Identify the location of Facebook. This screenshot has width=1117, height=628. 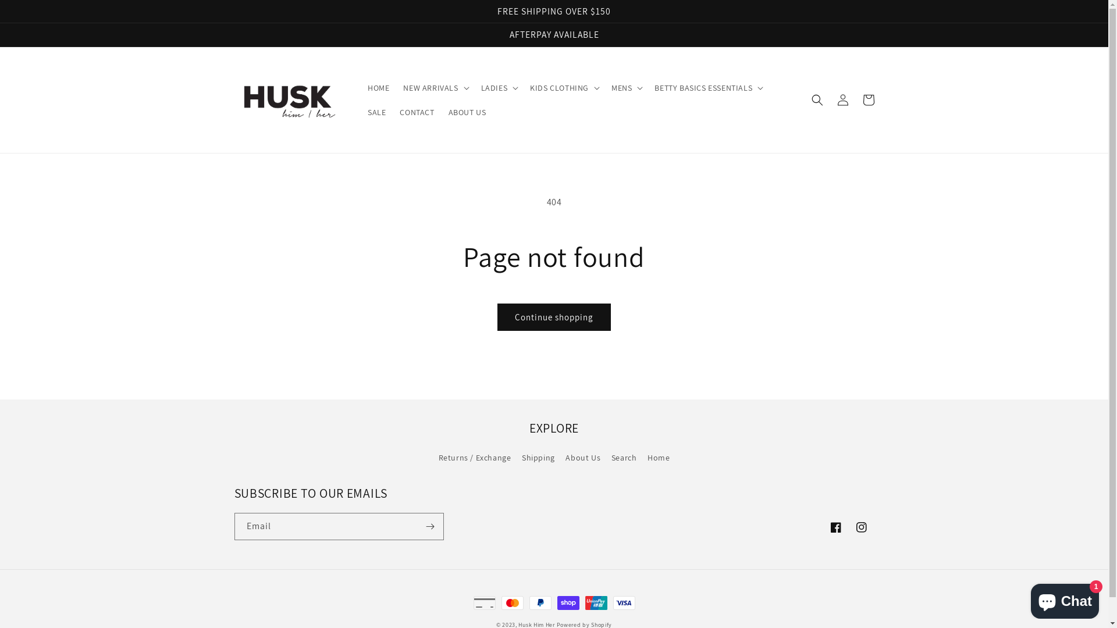
(835, 527).